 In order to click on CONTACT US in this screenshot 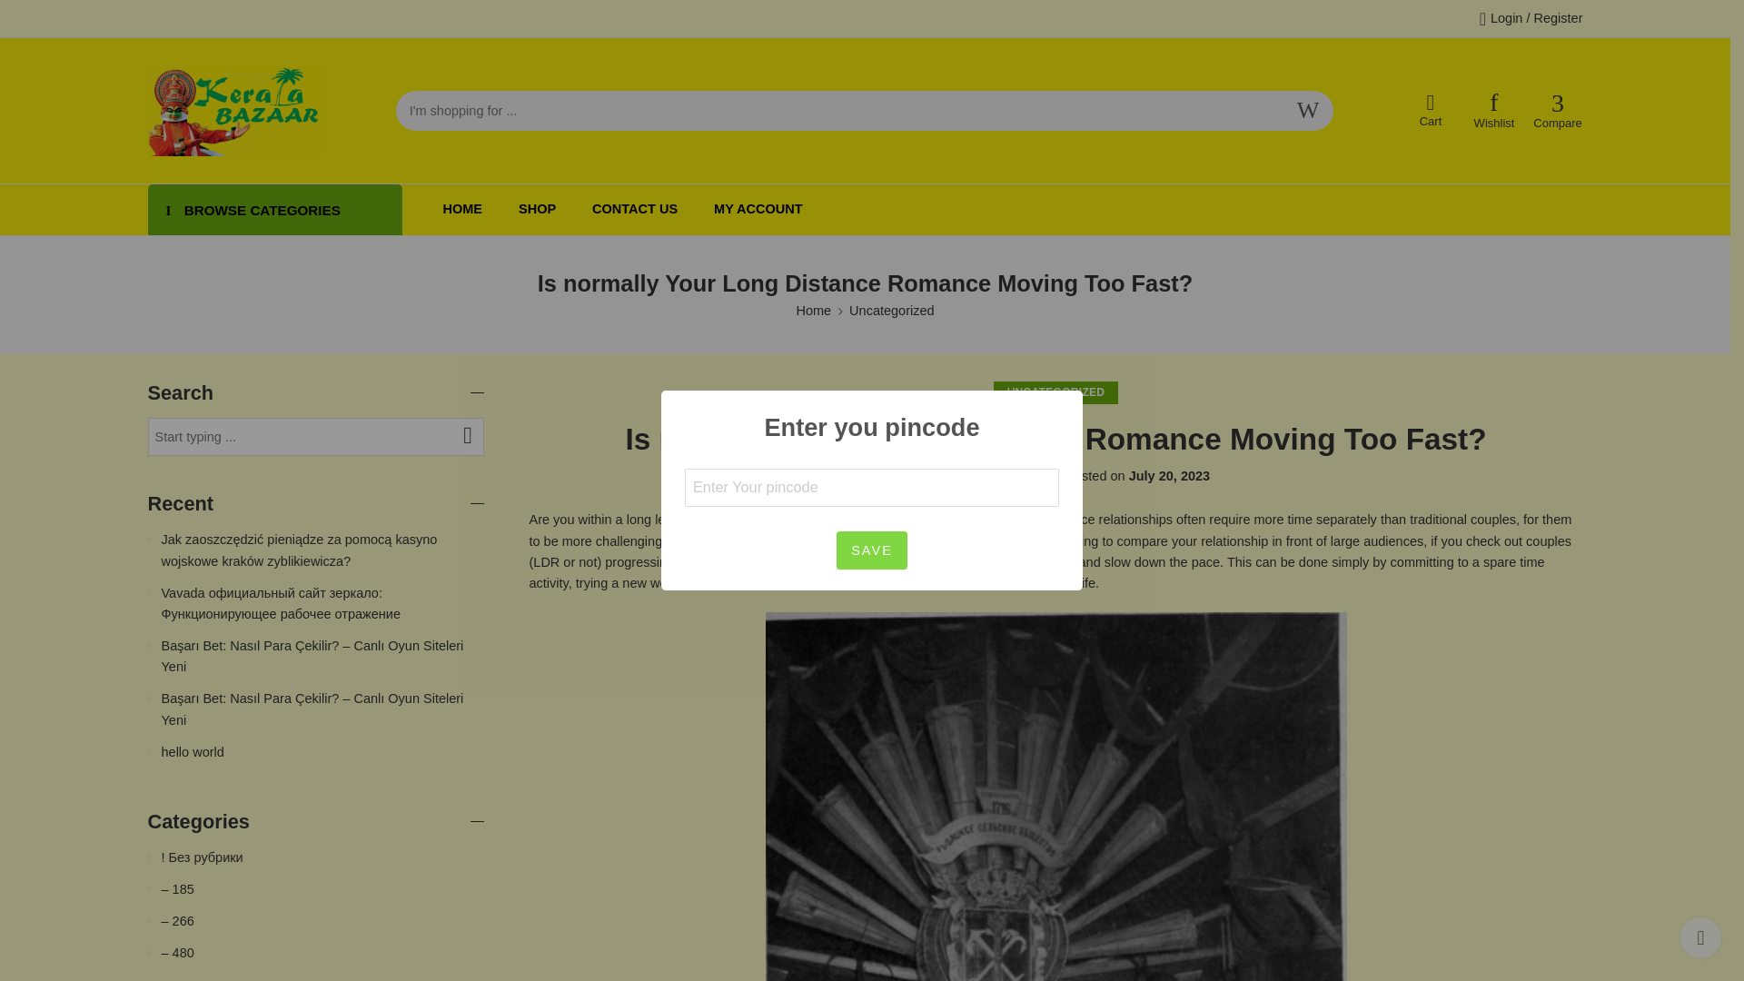, I will do `click(635, 209)`.